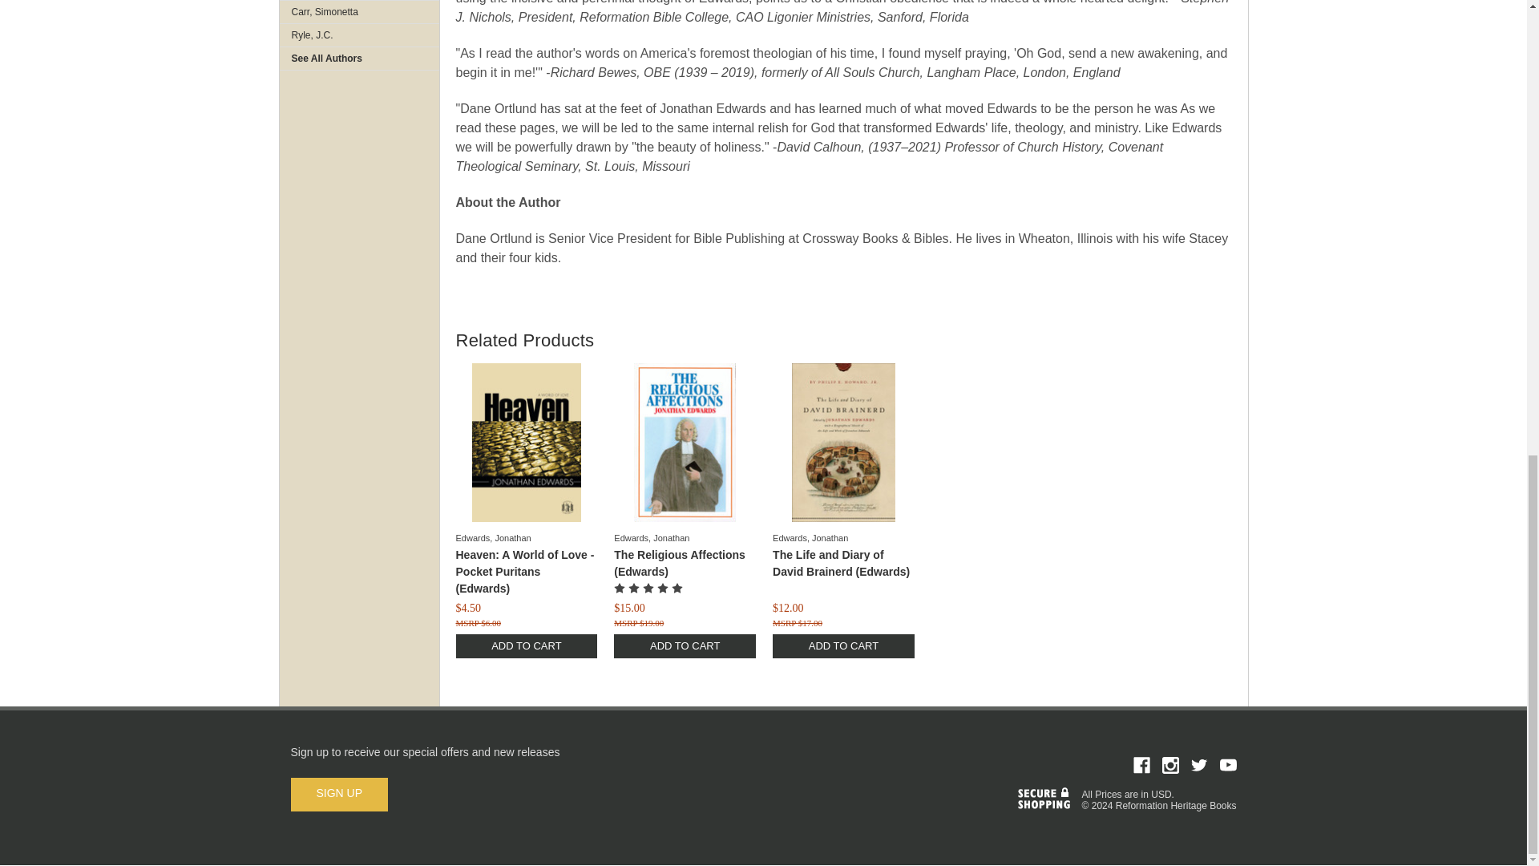  I want to click on youtube, so click(1228, 765).